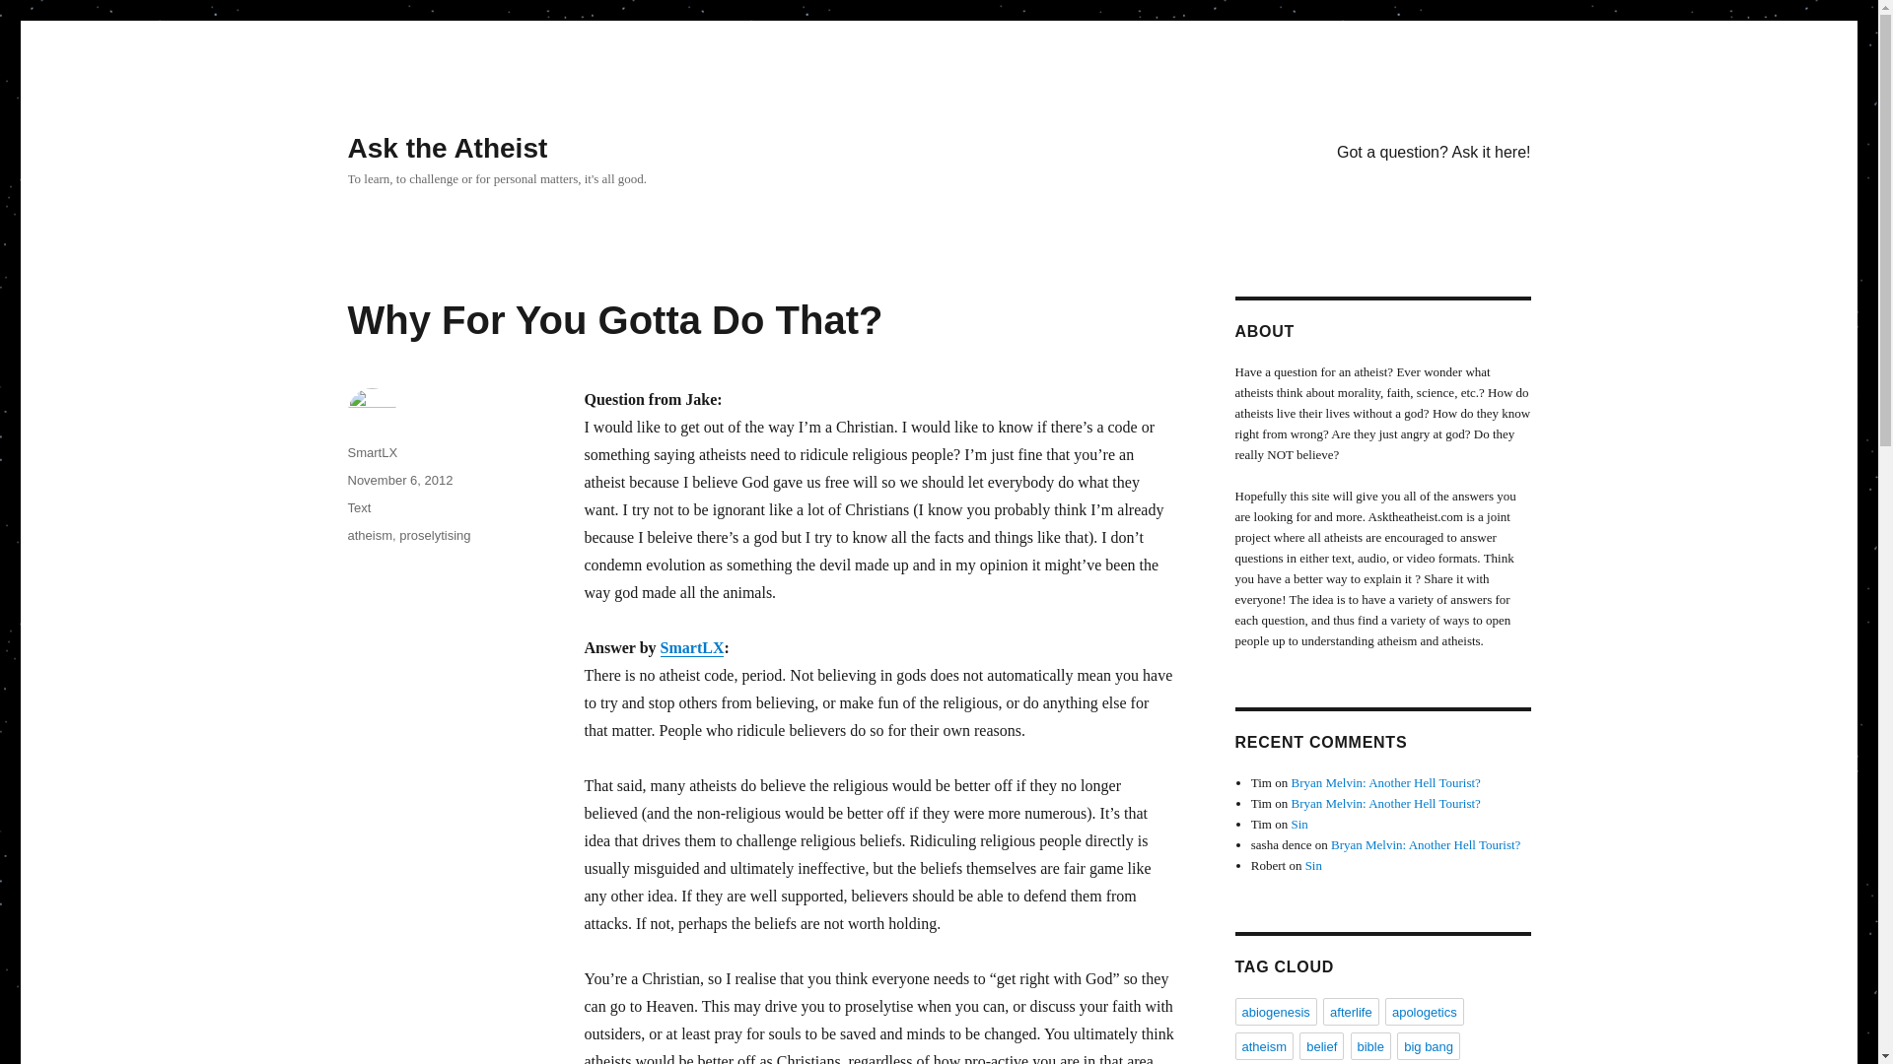 The width and height of the screenshot is (1893, 1064). What do you see at coordinates (369, 534) in the screenshot?
I see `atheism` at bounding box center [369, 534].